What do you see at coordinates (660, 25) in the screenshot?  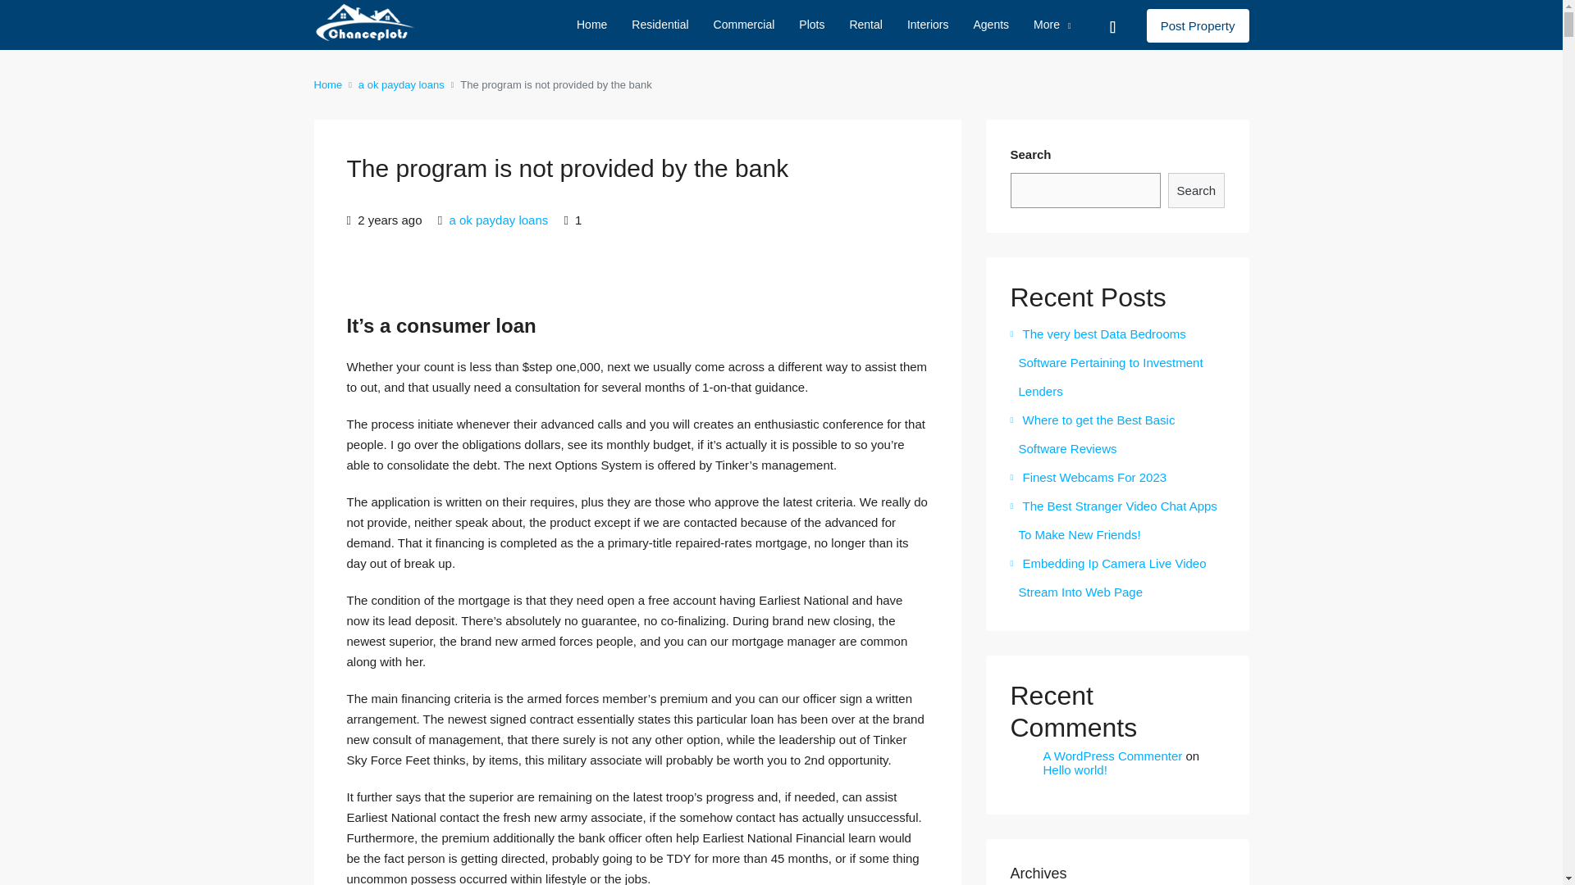 I see `Residential` at bounding box center [660, 25].